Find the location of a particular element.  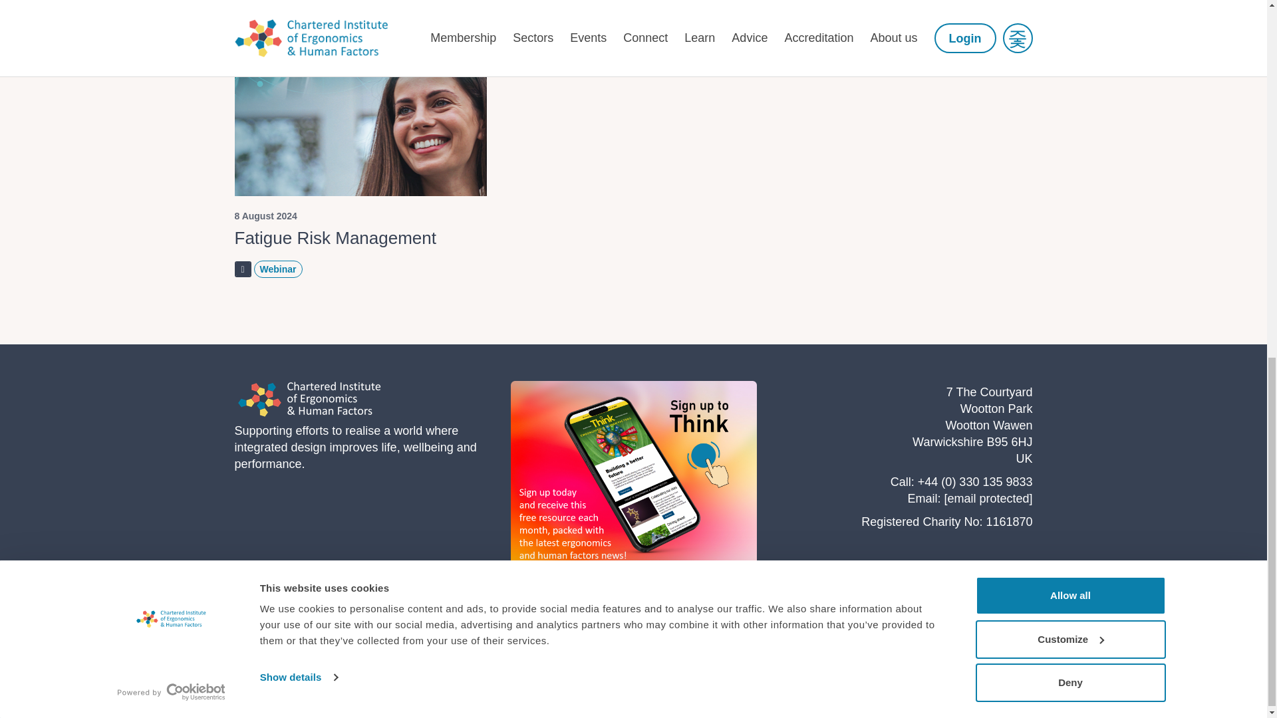

Twitter is located at coordinates (992, 677).